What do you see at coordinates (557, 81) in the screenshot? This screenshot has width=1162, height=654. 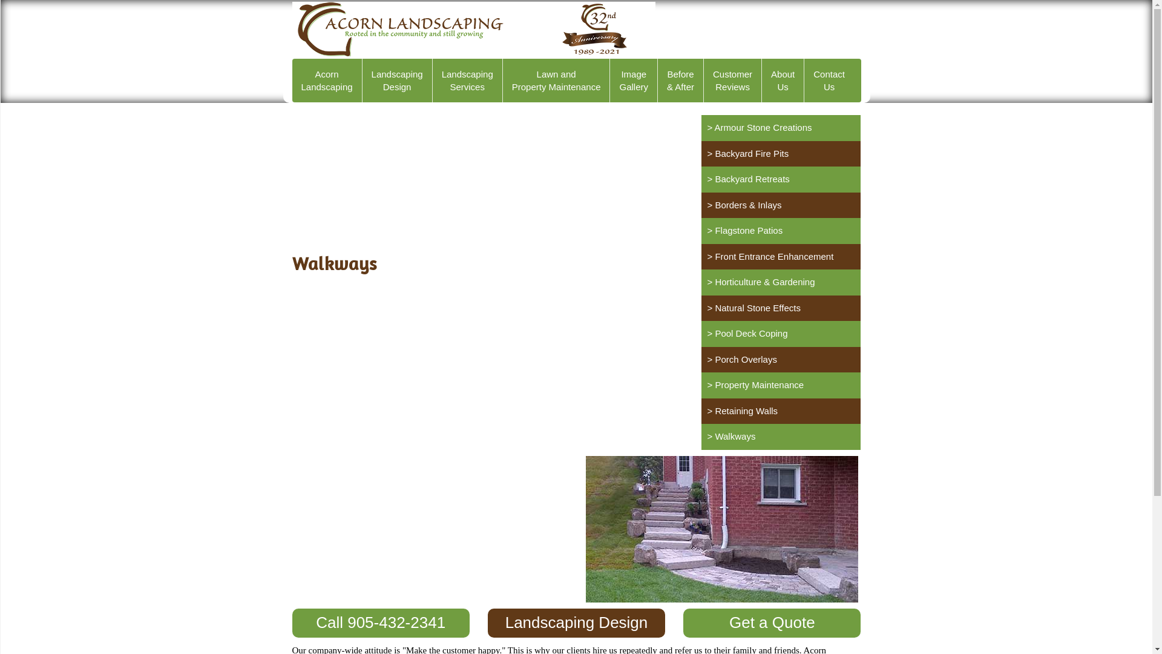 I see `Lawn and
Property Maintenance` at bounding box center [557, 81].